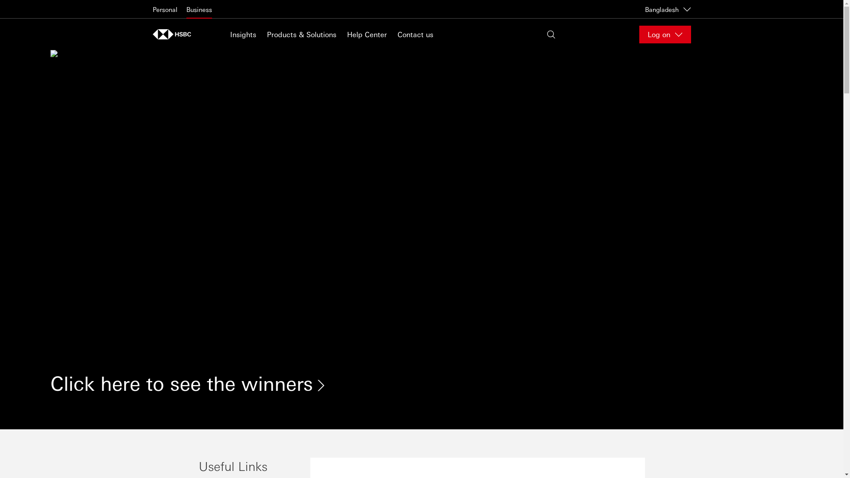 Image resolution: width=850 pixels, height=478 pixels. Describe the element at coordinates (301, 35) in the screenshot. I see `Products & Solutions` at that location.